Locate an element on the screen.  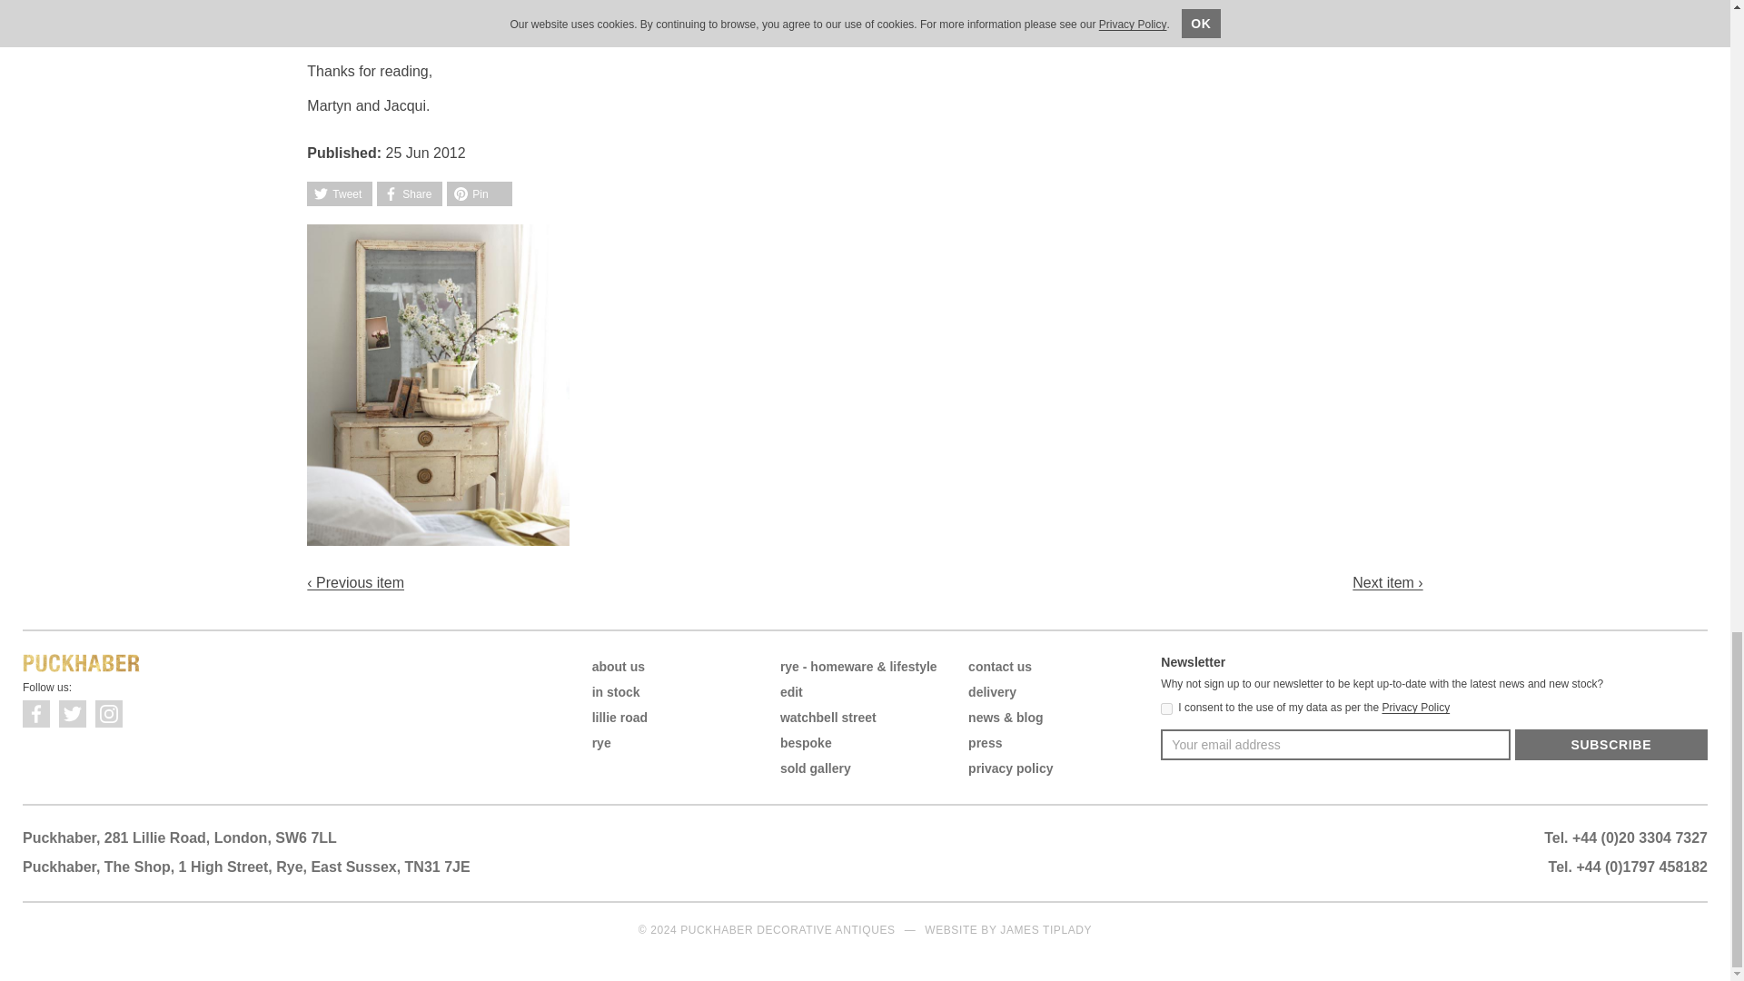
lillie road is located at coordinates (619, 718).